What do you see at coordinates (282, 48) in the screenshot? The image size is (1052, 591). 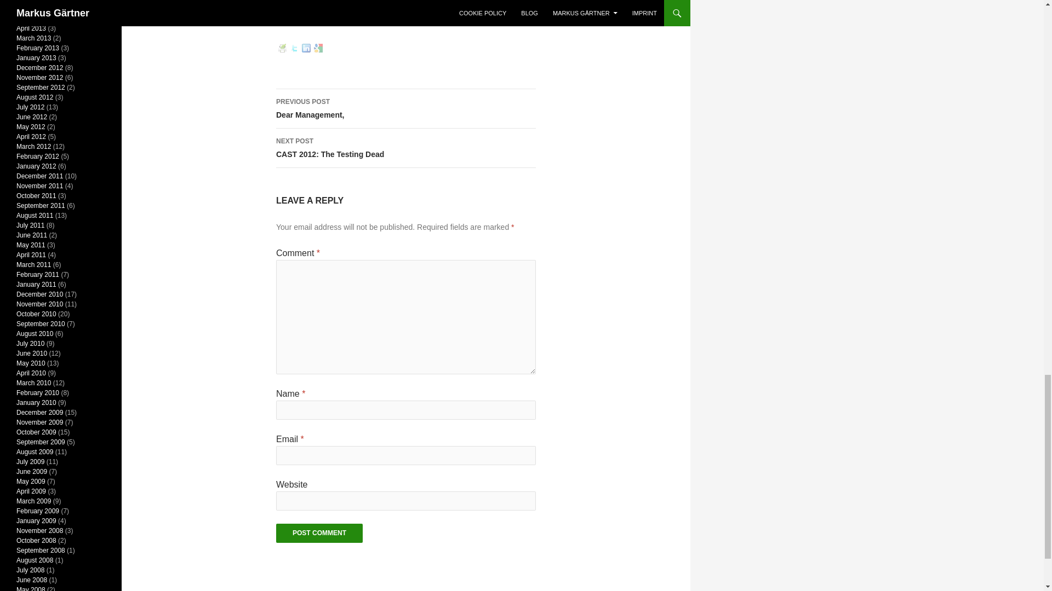 I see `Print` at bounding box center [282, 48].